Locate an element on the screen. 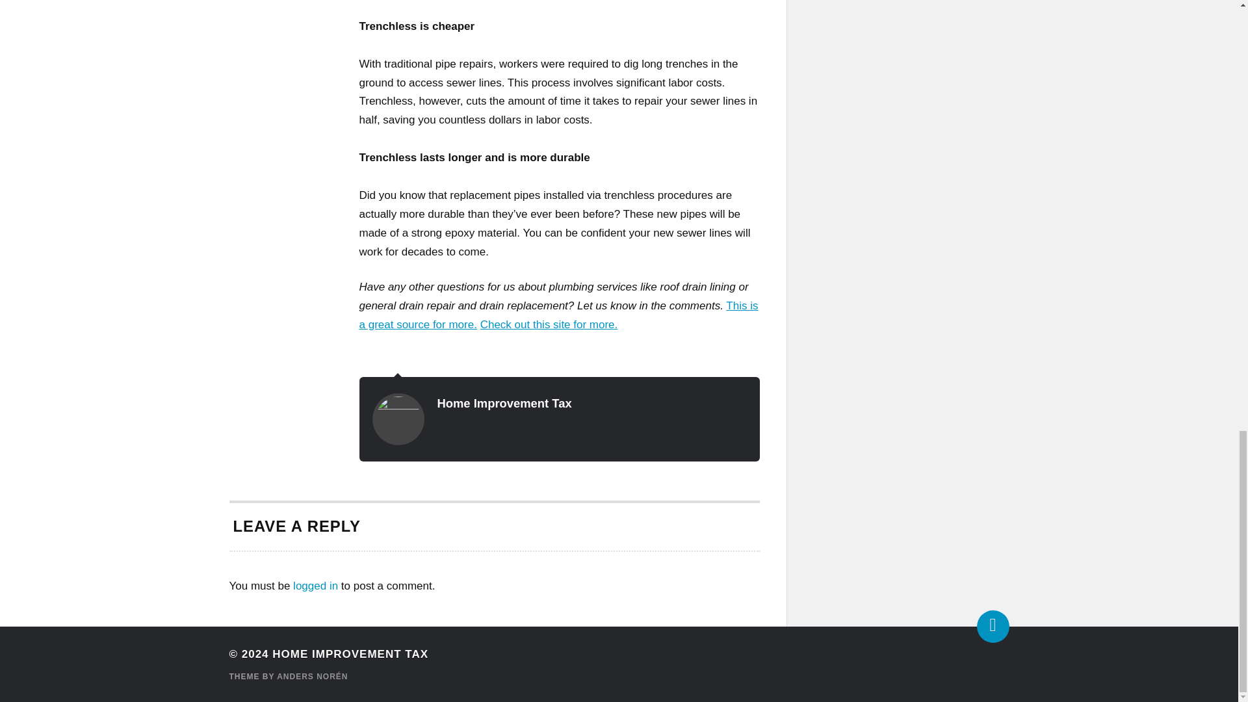 Image resolution: width=1248 pixels, height=702 pixels. Check out this site for more. is located at coordinates (549, 324).